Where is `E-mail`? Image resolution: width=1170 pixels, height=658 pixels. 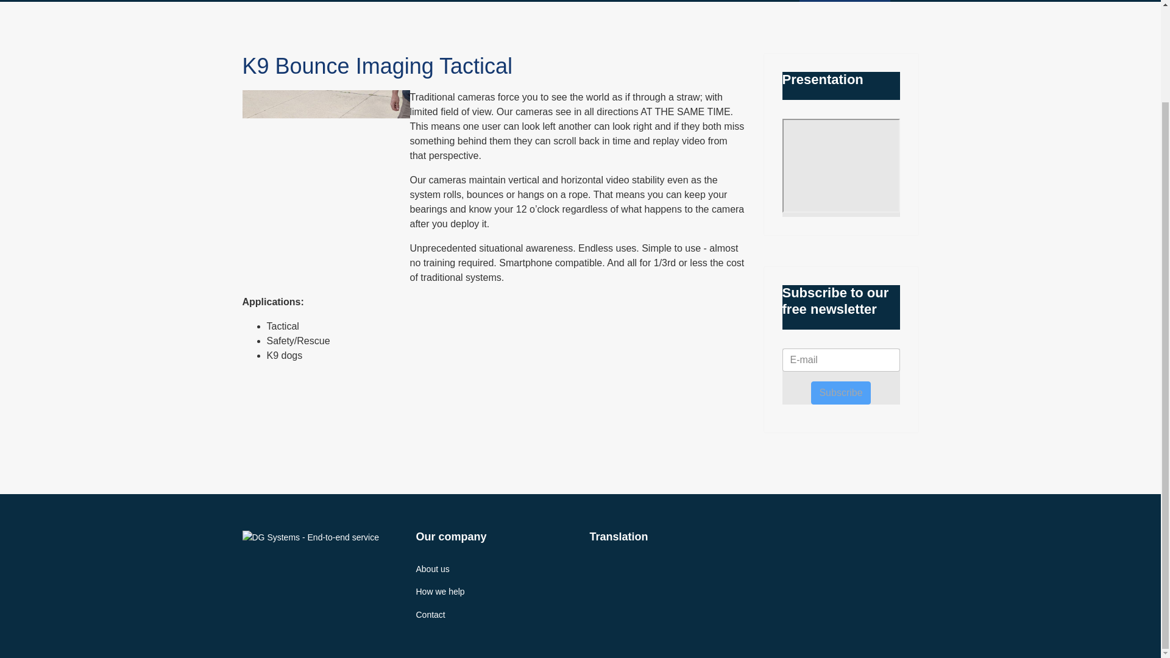
E-mail is located at coordinates (841, 360).